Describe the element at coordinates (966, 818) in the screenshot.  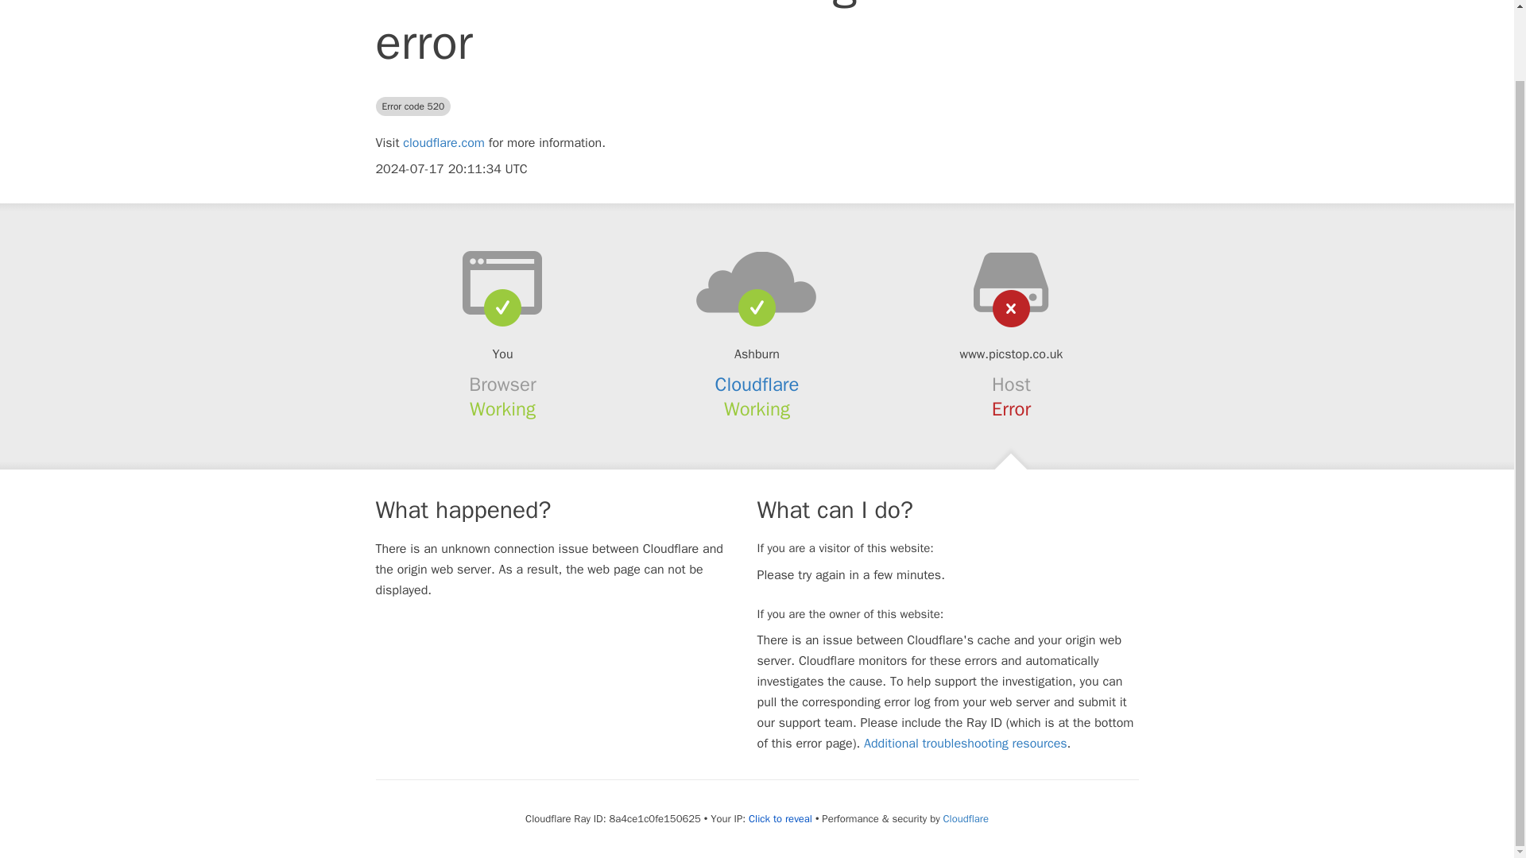
I see `Cloudflare` at that location.